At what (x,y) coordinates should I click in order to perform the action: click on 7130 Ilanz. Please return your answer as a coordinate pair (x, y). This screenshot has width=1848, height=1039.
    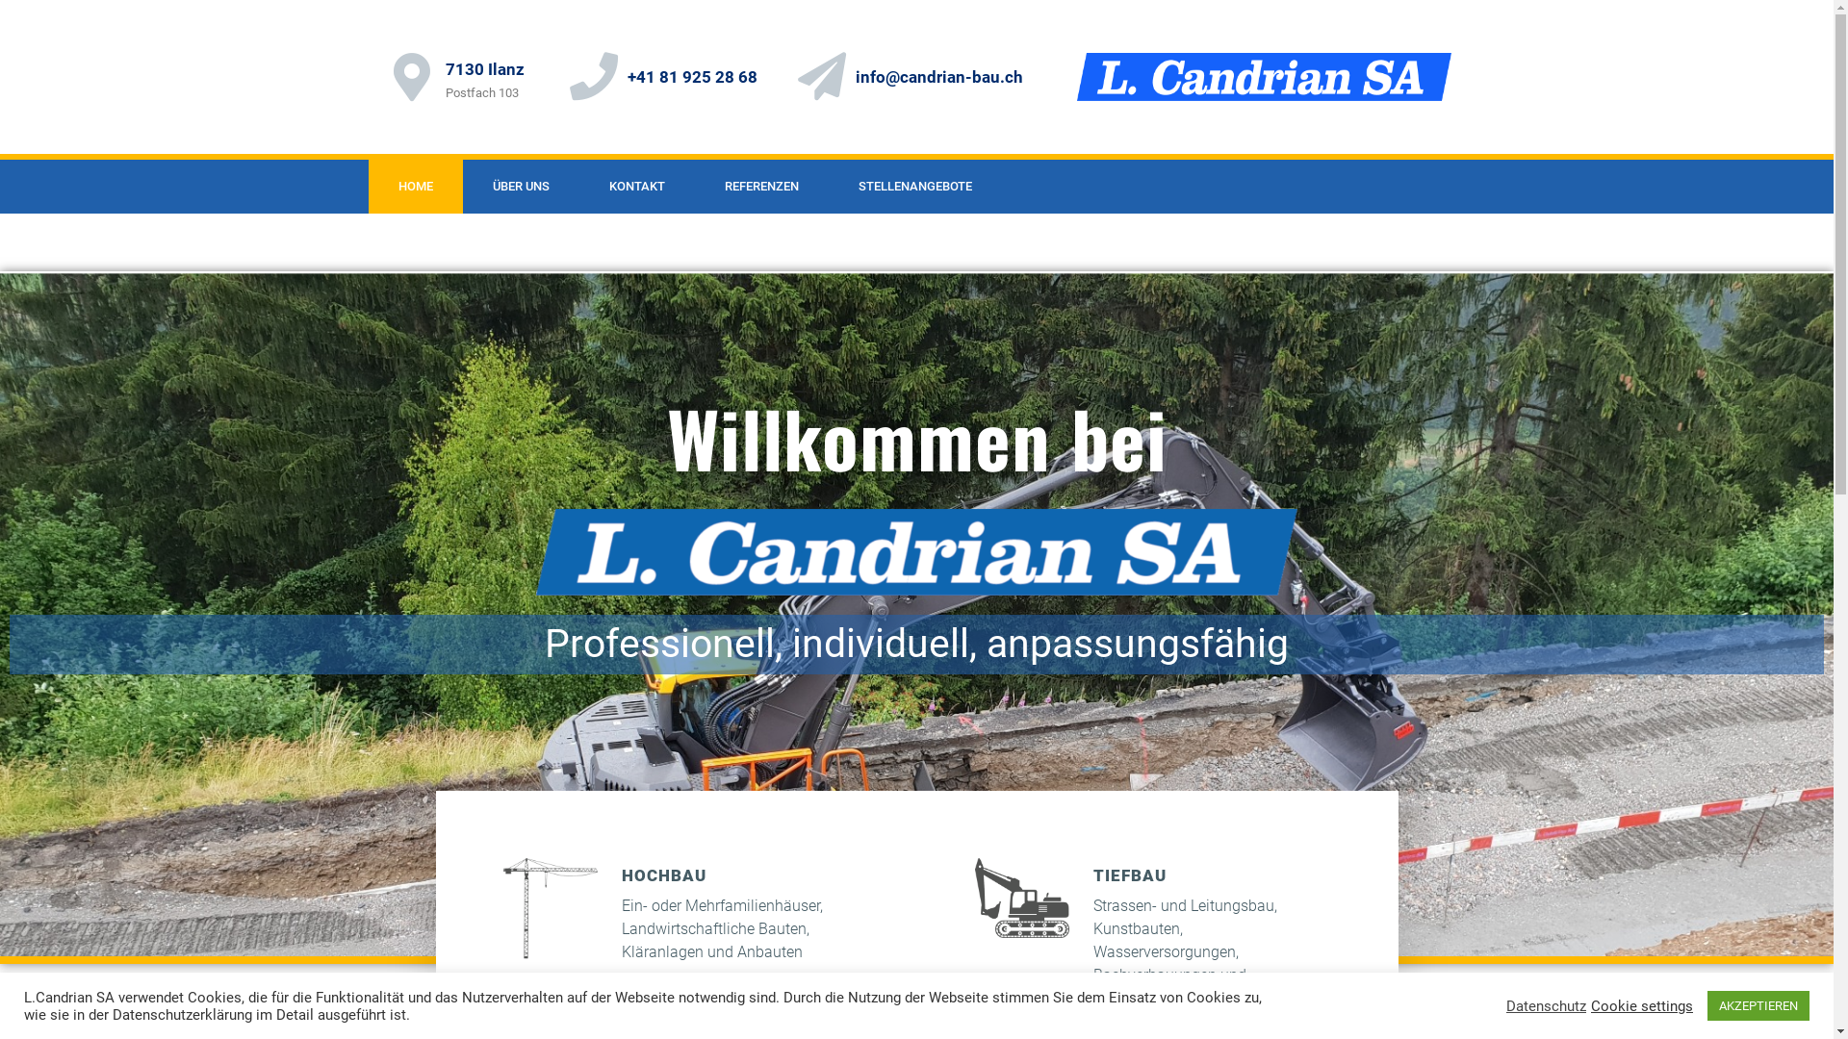
    Looking at the image, I should click on (484, 69).